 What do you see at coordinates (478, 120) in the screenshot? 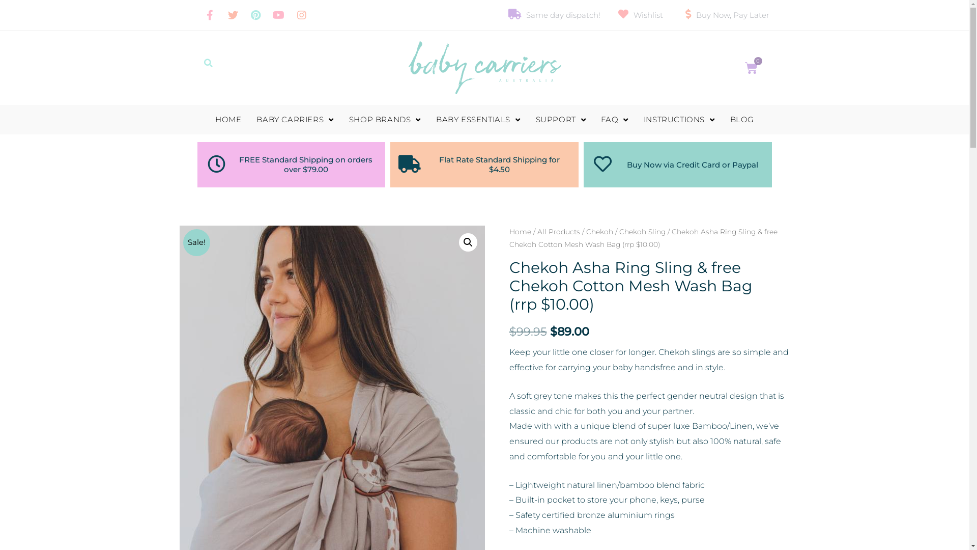
I see `BABY ESSENTIALS` at bounding box center [478, 120].